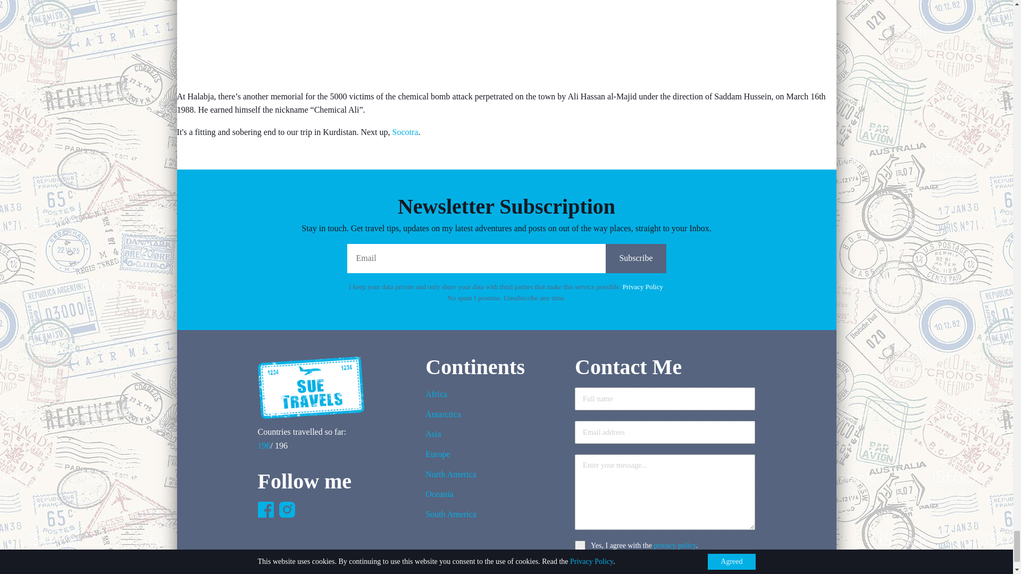  I want to click on Privacy Policy, so click(642, 286).